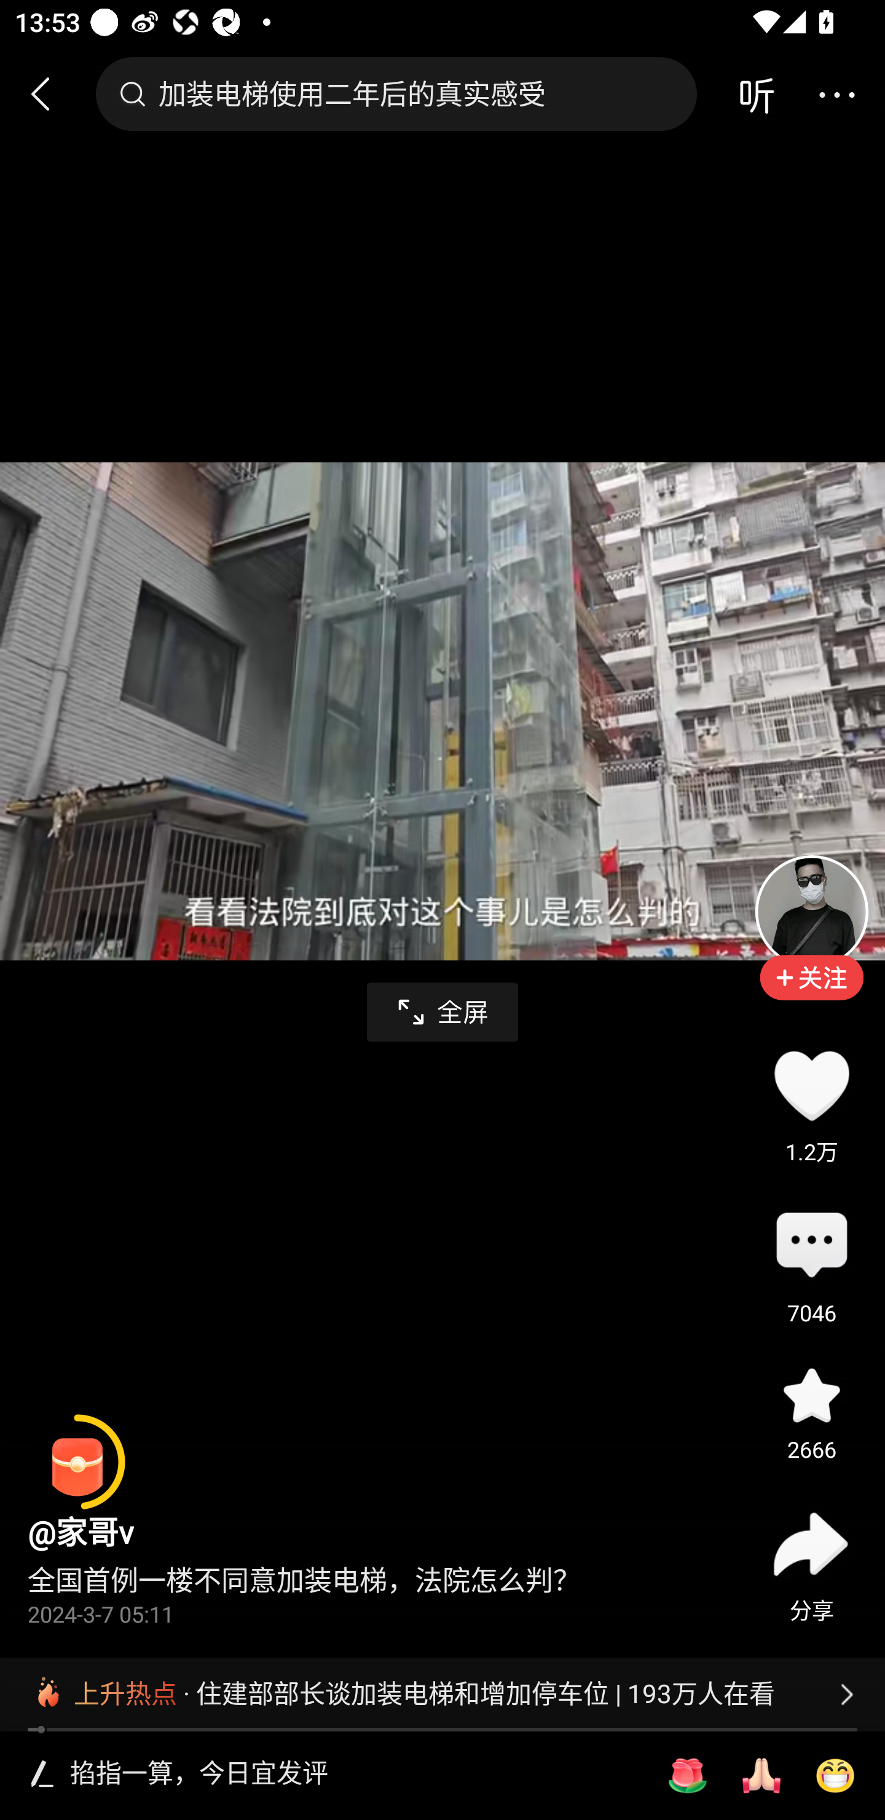 Image resolution: width=885 pixels, height=1820 pixels. Describe the element at coordinates (80, 1532) in the screenshot. I see `@家哥v` at that location.